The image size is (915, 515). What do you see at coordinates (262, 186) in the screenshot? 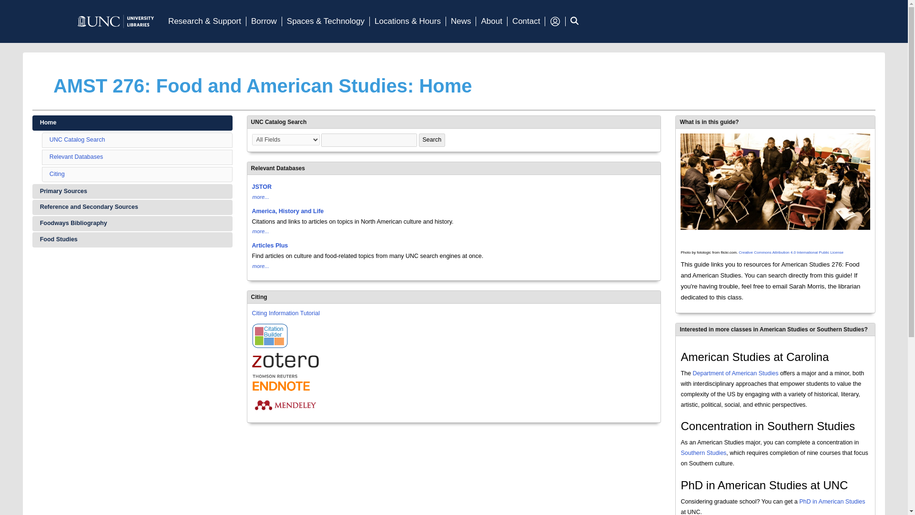
I see `JSTOR` at bounding box center [262, 186].